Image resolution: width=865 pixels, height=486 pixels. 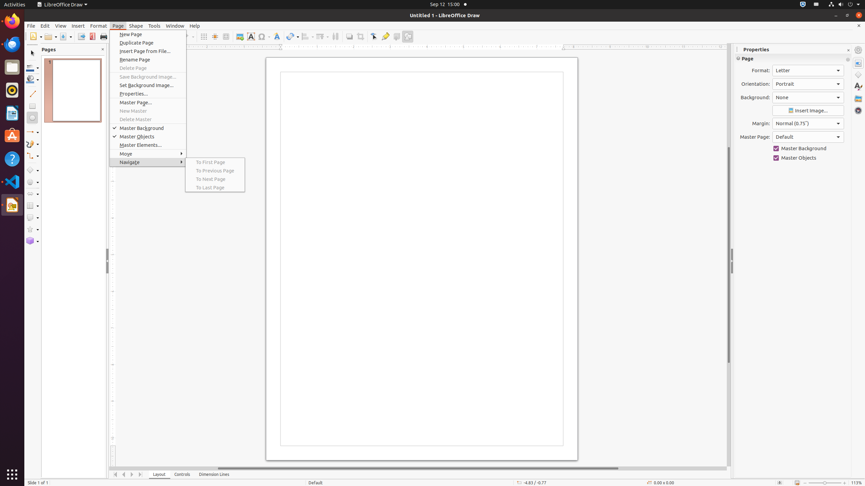 What do you see at coordinates (808, 111) in the screenshot?
I see `Insert Image` at bounding box center [808, 111].